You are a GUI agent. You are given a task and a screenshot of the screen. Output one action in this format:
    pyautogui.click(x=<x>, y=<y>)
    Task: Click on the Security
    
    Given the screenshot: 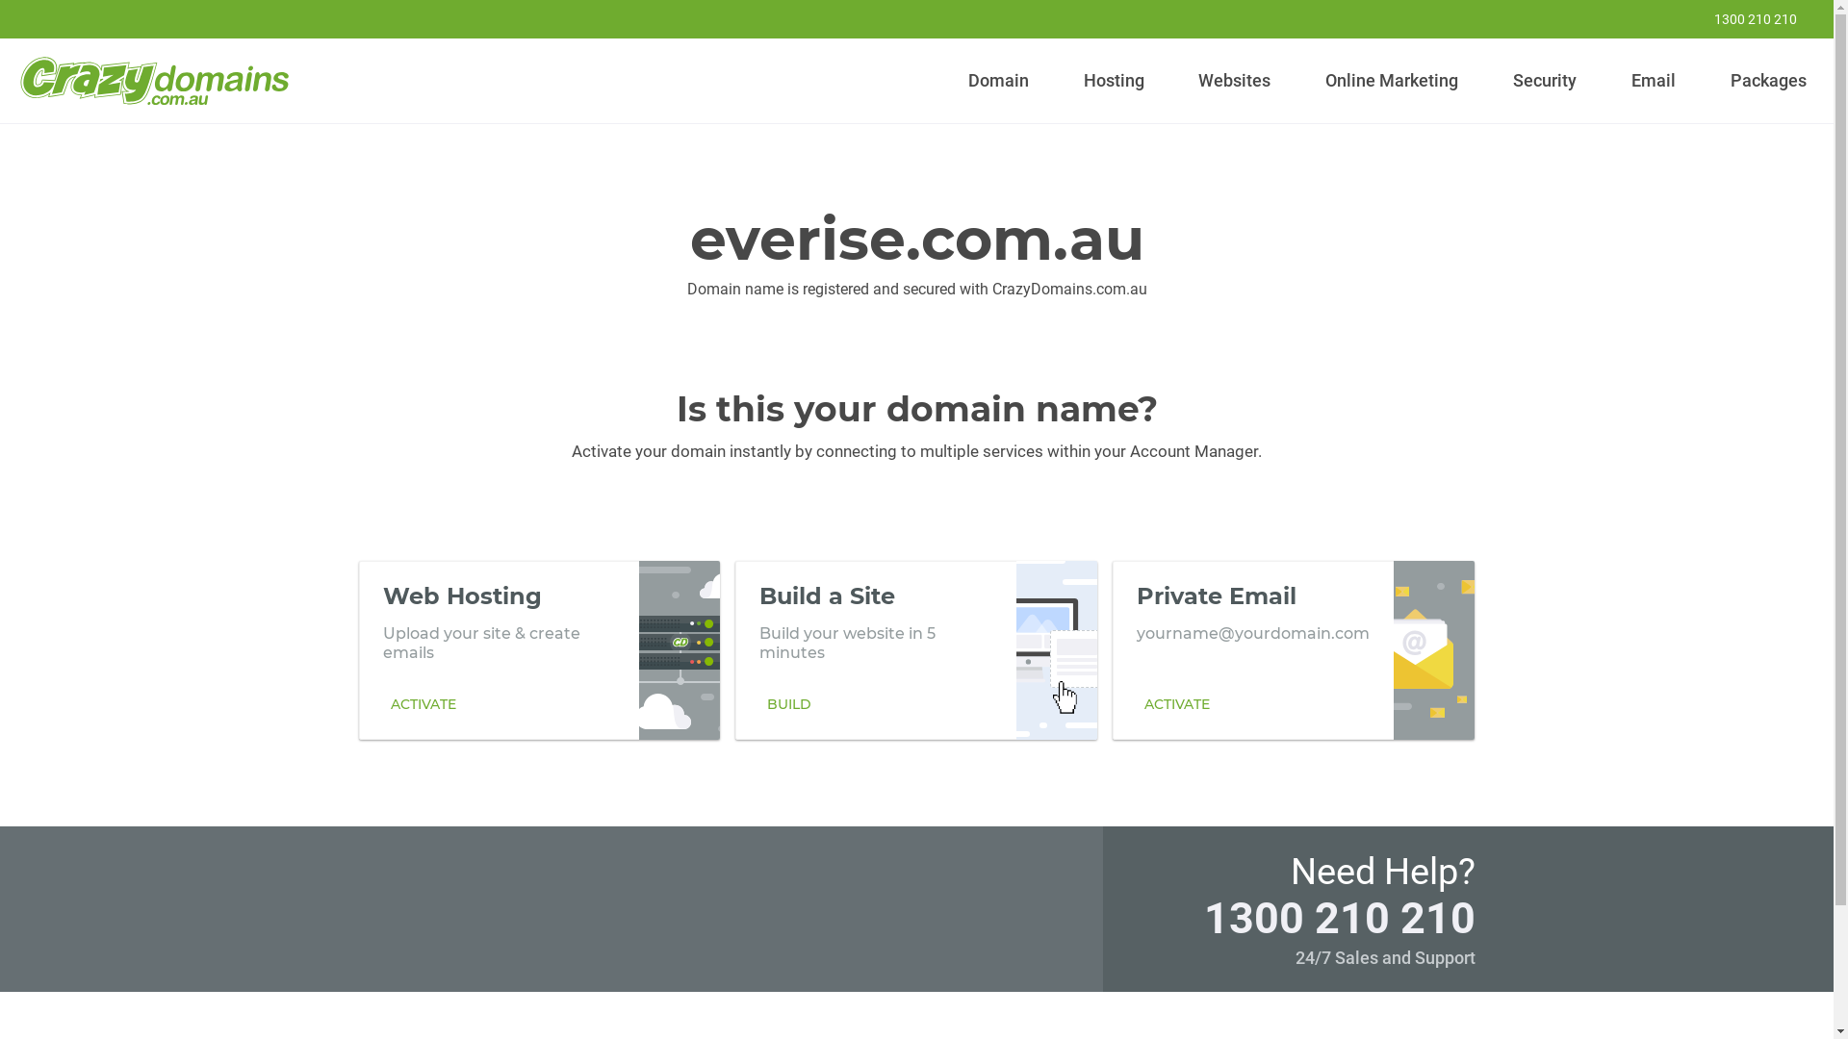 What is the action you would take?
    pyautogui.click(x=1546, y=81)
    